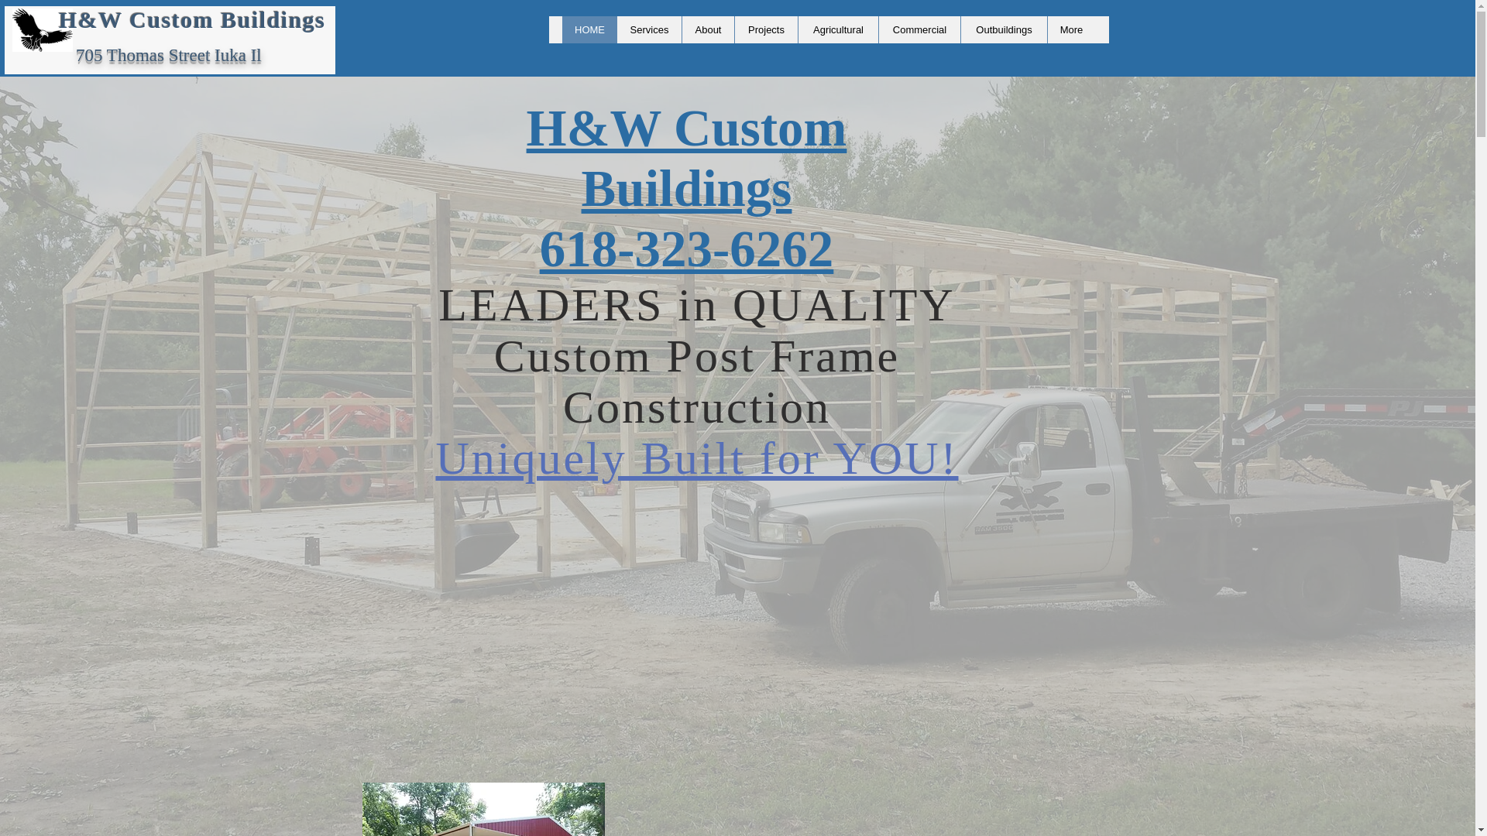 The height and width of the screenshot is (836, 1487). What do you see at coordinates (1004, 29) in the screenshot?
I see `Outbuildings` at bounding box center [1004, 29].